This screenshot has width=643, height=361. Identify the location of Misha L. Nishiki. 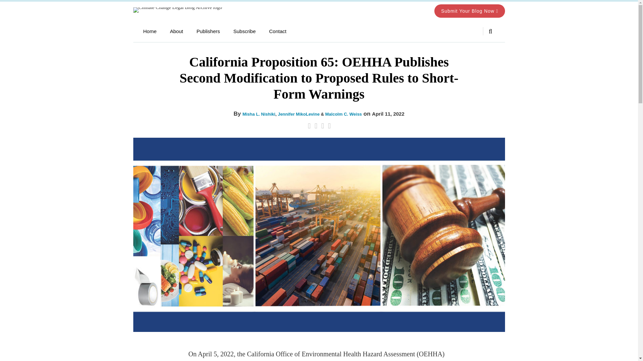
(259, 114).